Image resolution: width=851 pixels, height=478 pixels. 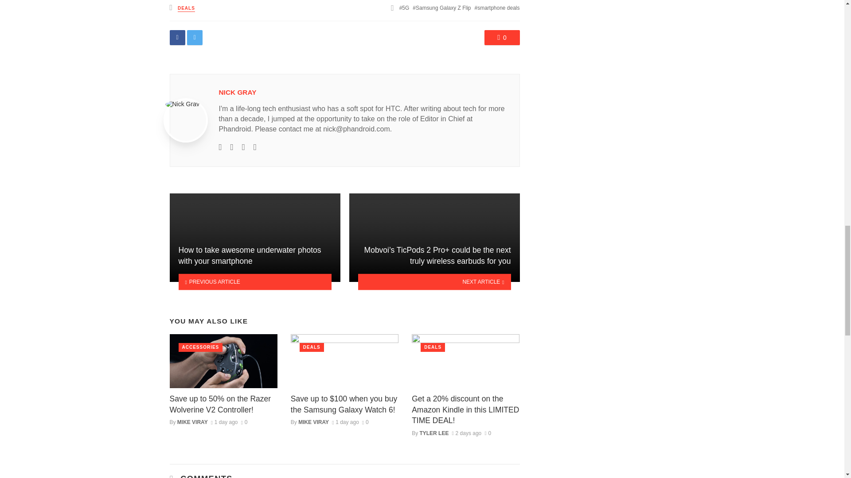 What do you see at coordinates (238, 92) in the screenshot?
I see `NICK GRAY` at bounding box center [238, 92].